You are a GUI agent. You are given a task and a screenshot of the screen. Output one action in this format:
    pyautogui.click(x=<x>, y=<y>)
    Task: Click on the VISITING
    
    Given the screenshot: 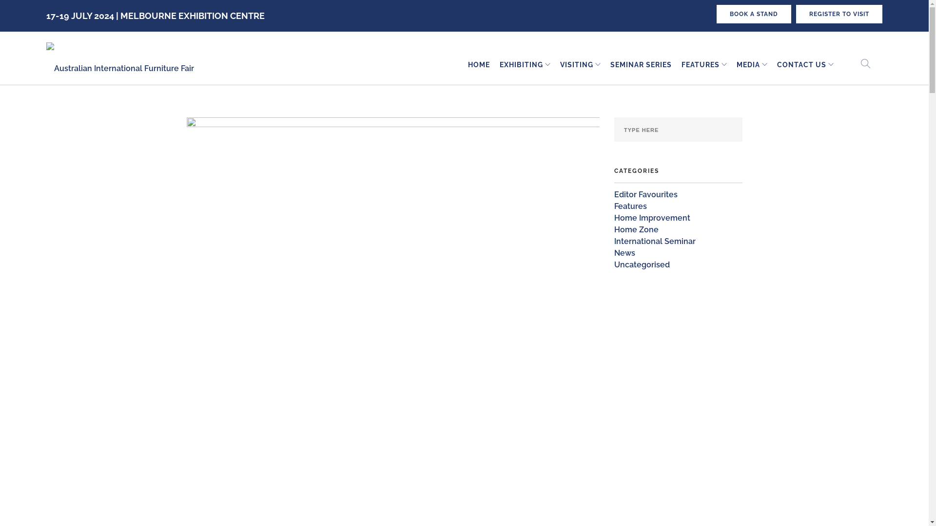 What is the action you would take?
    pyautogui.click(x=577, y=65)
    